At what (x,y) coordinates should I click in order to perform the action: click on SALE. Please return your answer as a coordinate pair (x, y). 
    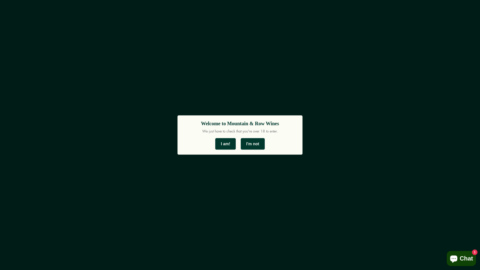
    Looking at the image, I should click on (277, 78).